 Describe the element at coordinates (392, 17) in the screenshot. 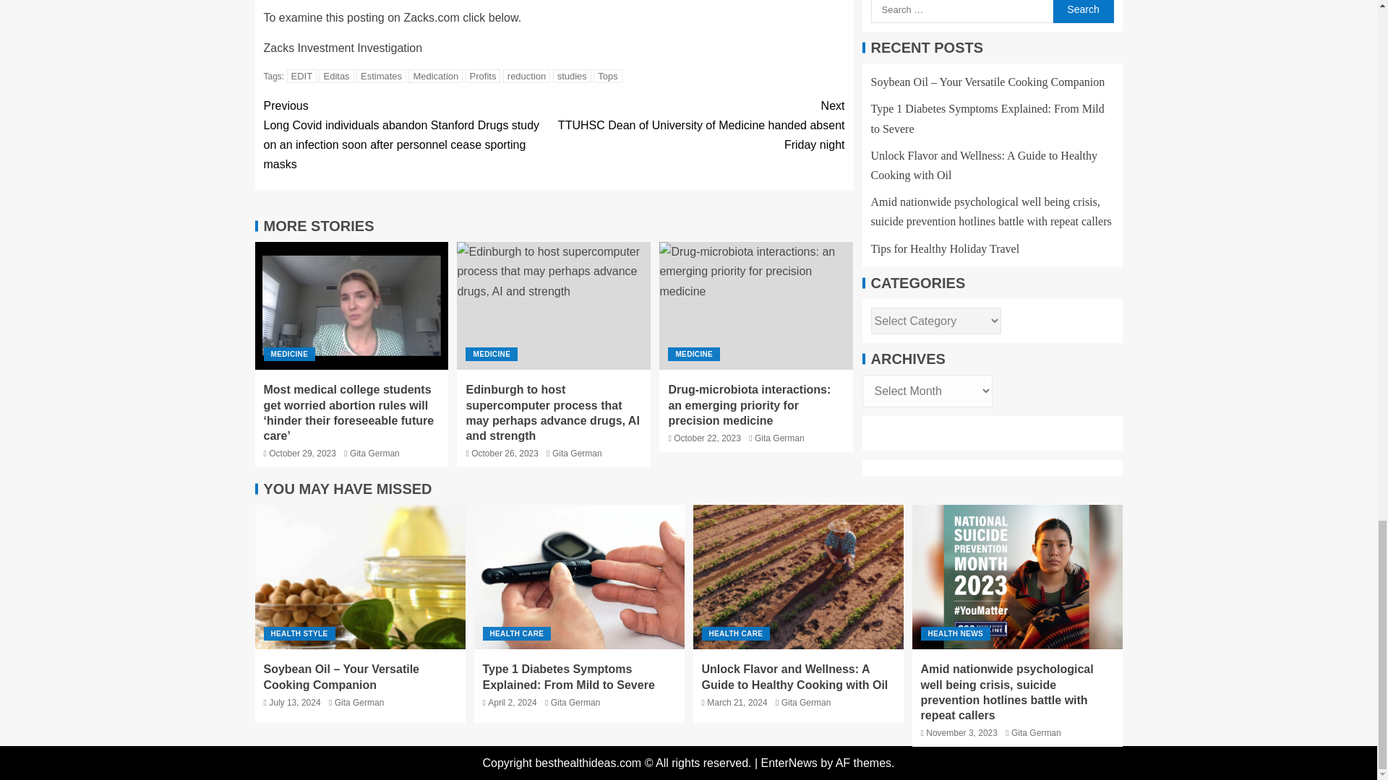

I see `To examine this posting on Zacks.com click below.` at that location.